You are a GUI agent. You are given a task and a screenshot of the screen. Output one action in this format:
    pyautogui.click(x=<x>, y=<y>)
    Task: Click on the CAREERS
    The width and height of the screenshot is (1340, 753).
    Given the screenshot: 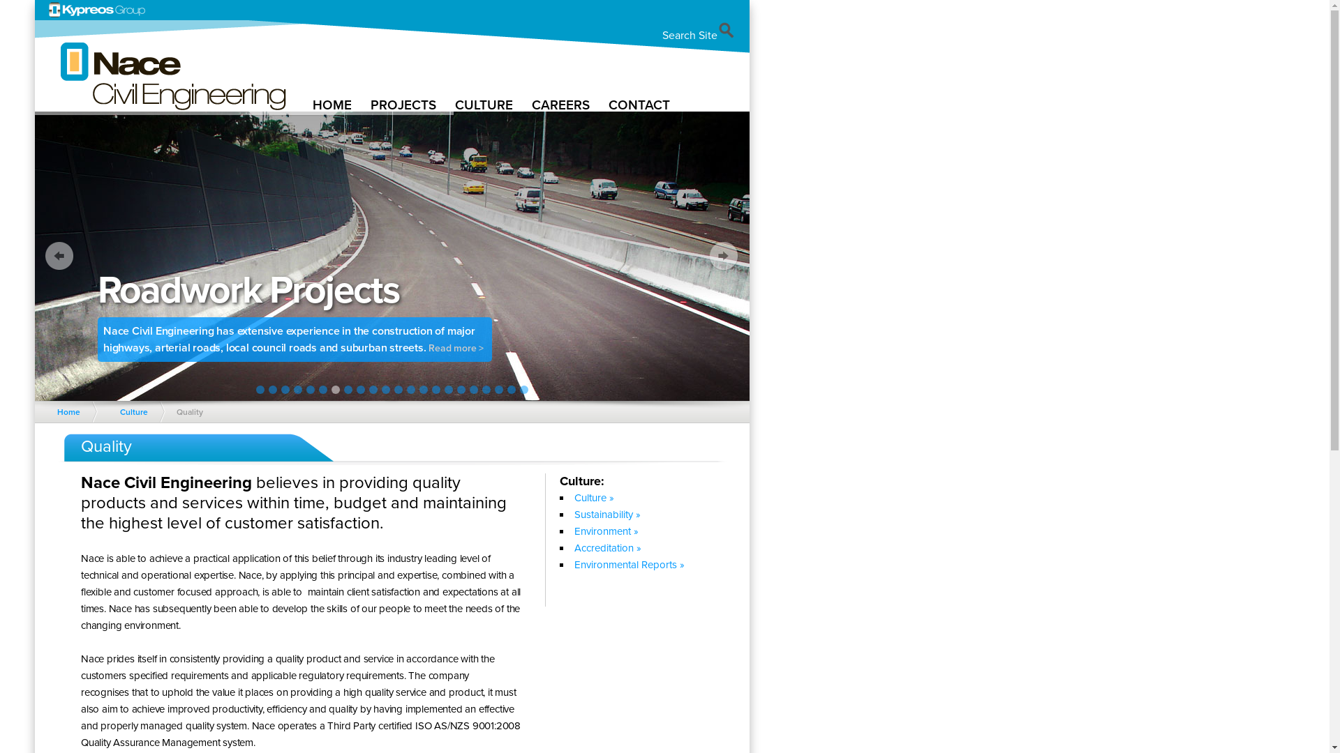 What is the action you would take?
    pyautogui.click(x=562, y=105)
    